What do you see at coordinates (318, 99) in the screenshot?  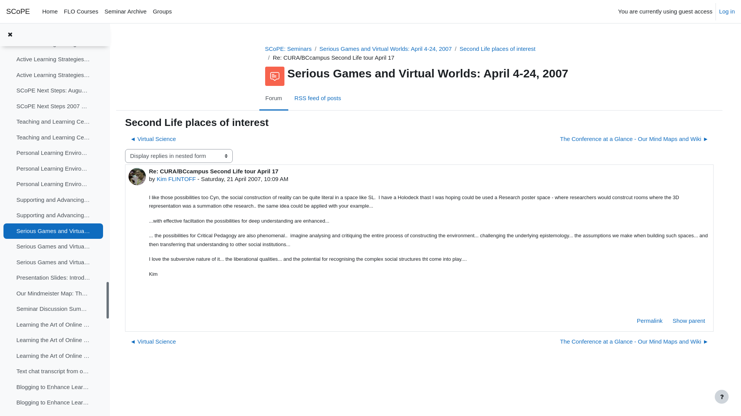 I see `RSS feed of posts` at bounding box center [318, 99].